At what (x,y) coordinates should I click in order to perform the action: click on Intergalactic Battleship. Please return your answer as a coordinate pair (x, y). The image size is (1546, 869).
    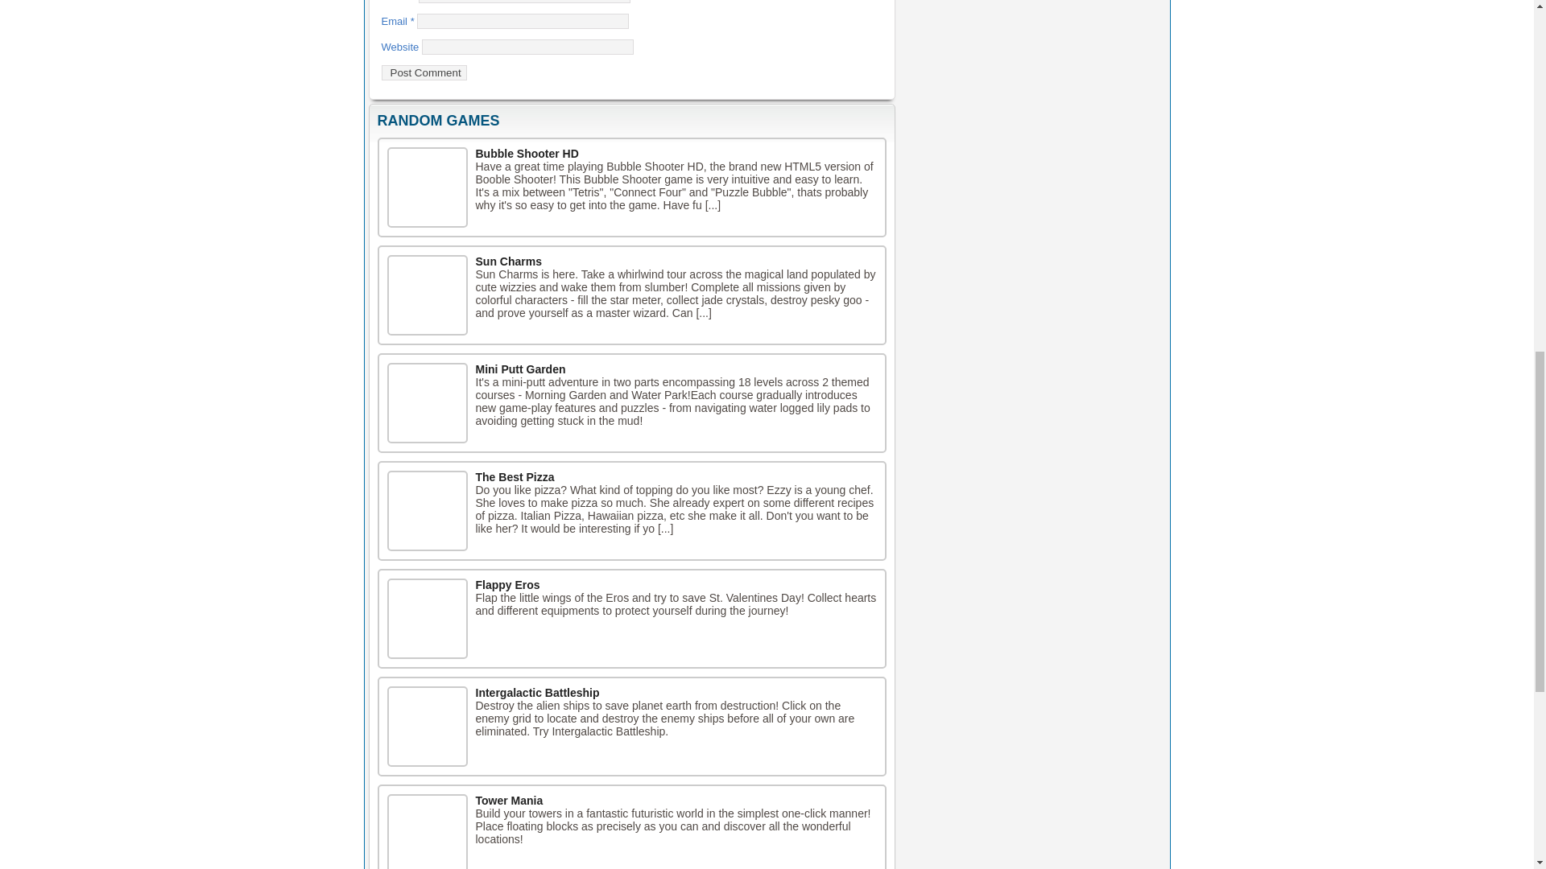
    Looking at the image, I should click on (536, 693).